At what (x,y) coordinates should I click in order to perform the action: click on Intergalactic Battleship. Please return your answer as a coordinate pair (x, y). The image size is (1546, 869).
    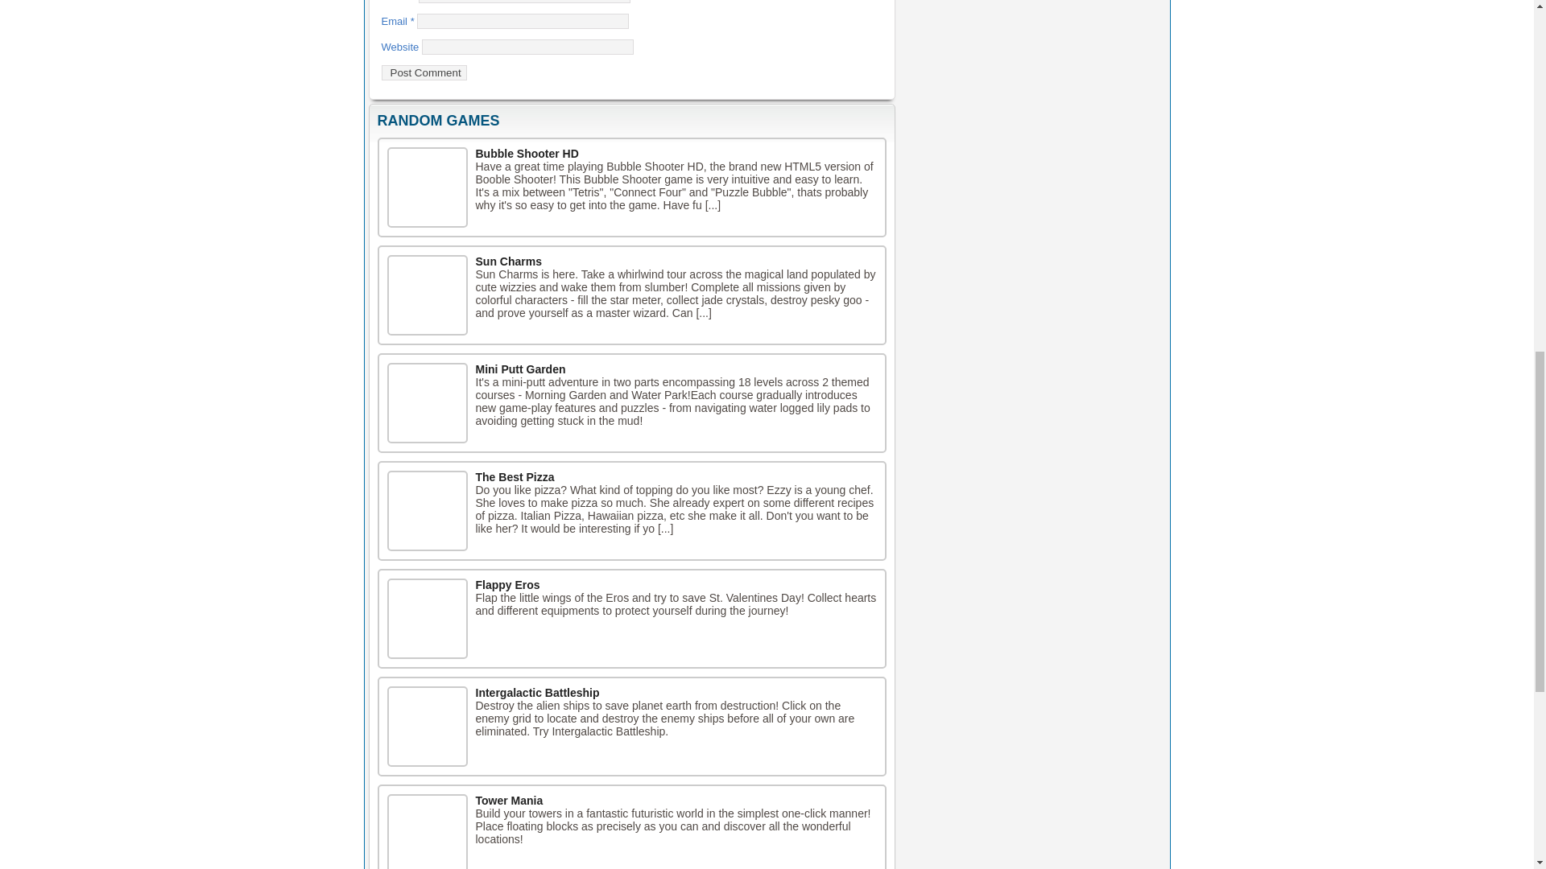
    Looking at the image, I should click on (536, 693).